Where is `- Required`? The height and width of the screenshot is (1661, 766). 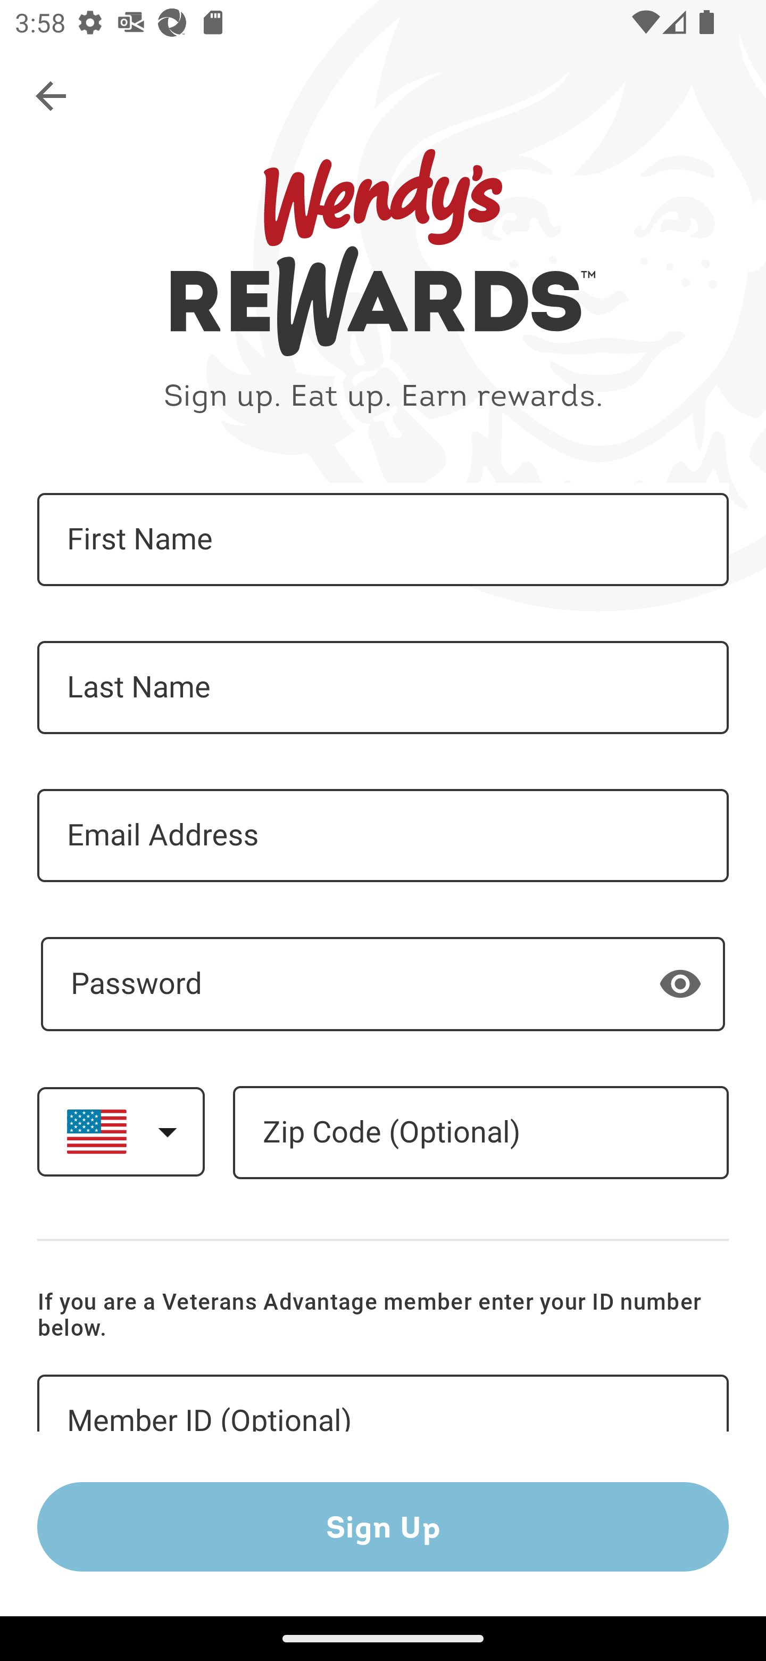 - Required is located at coordinates (383, 984).